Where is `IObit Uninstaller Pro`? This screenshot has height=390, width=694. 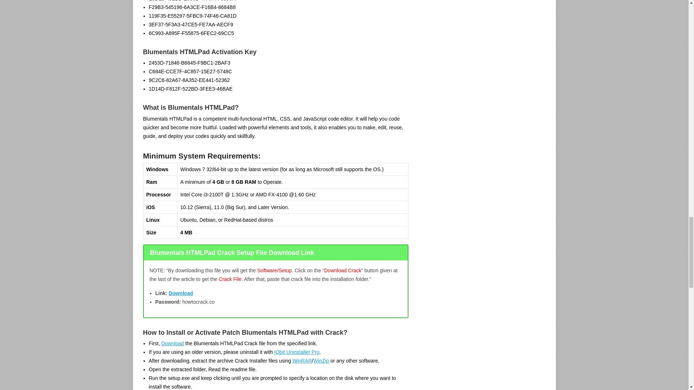
IObit Uninstaller Pro is located at coordinates (296, 352).